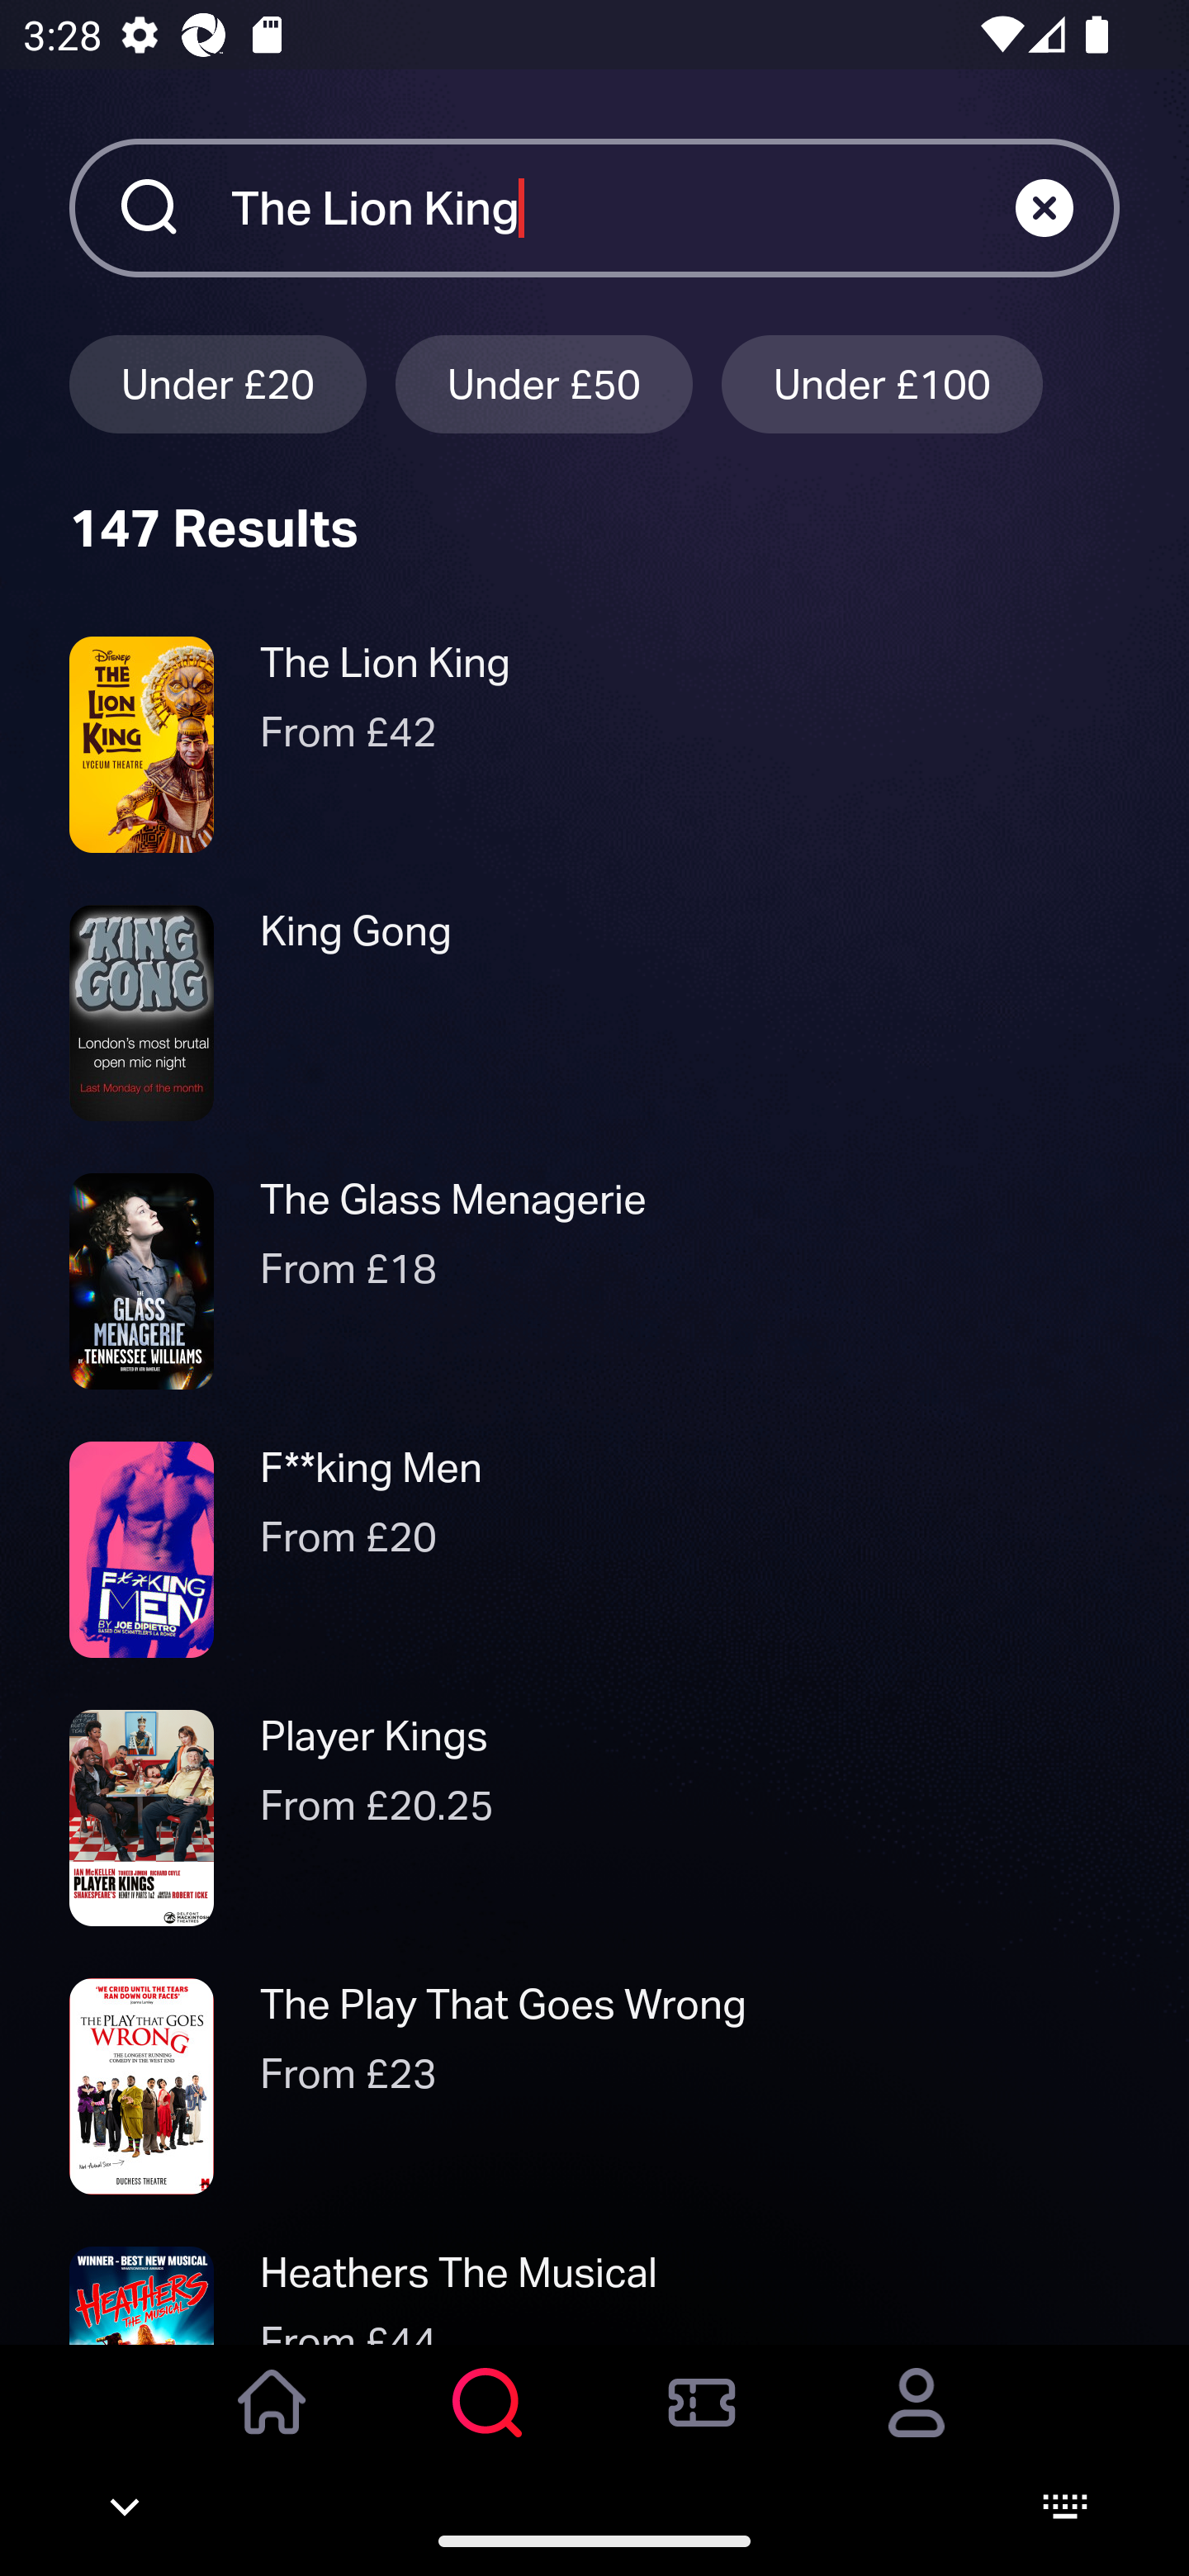 This screenshot has height=2576, width=1189. Describe the element at coordinates (544, 383) in the screenshot. I see `Under £50` at that location.